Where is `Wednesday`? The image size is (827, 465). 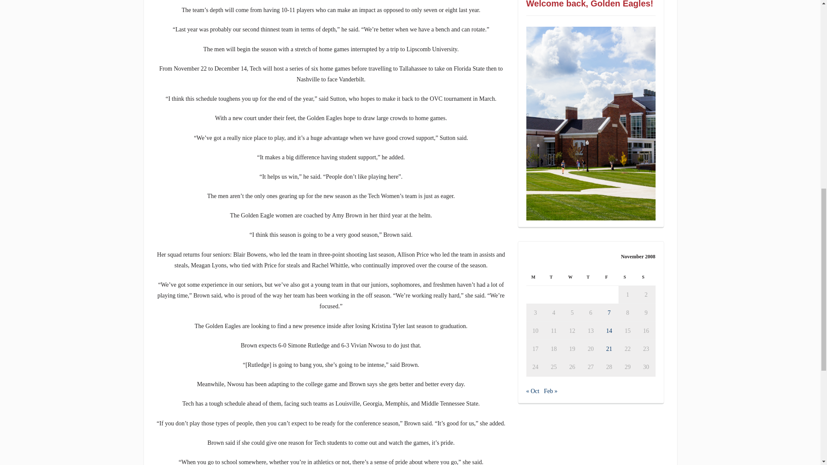 Wednesday is located at coordinates (572, 277).